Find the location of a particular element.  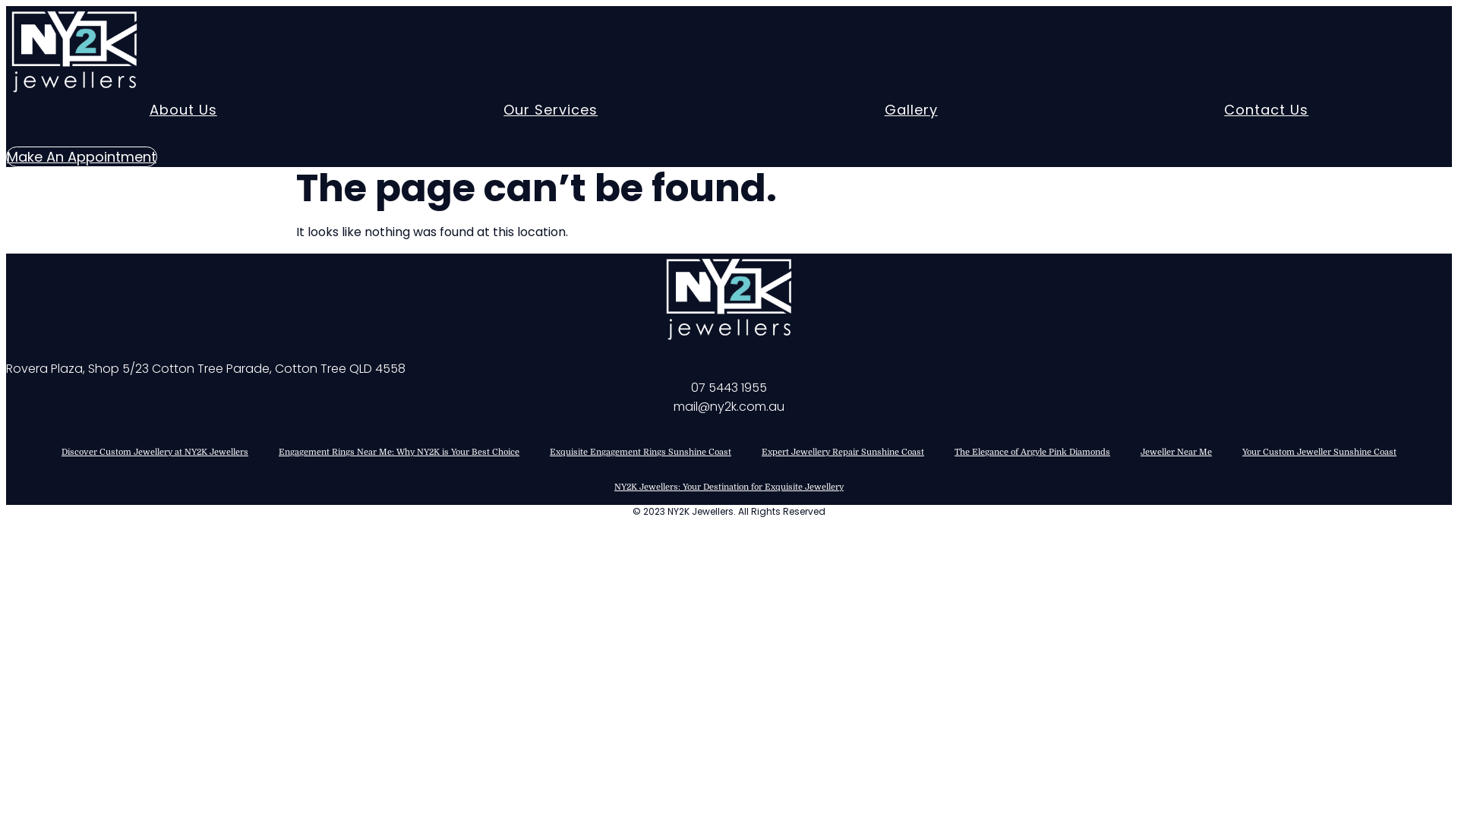

mail@ny2k.com.au is located at coordinates (729, 407).